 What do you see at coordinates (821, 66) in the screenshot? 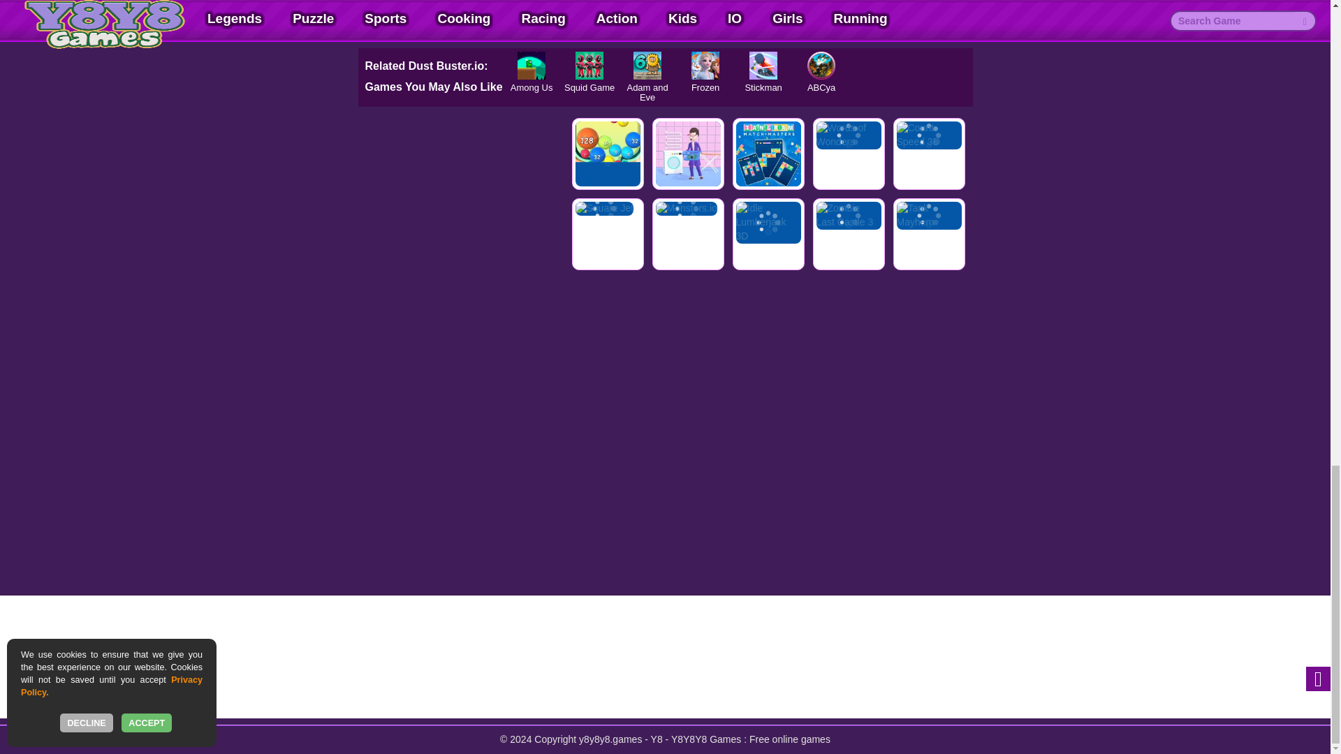
I see `ABCya` at bounding box center [821, 66].